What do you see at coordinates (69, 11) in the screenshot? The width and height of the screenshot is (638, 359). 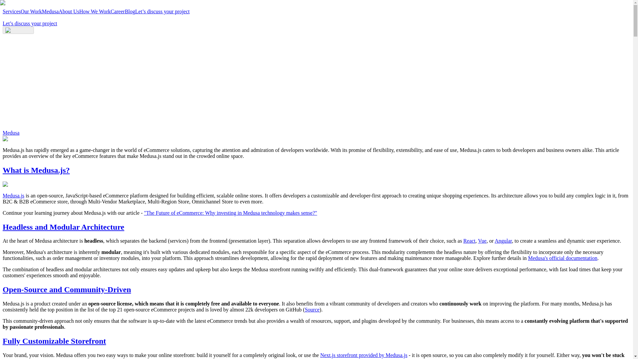 I see `About Us` at bounding box center [69, 11].